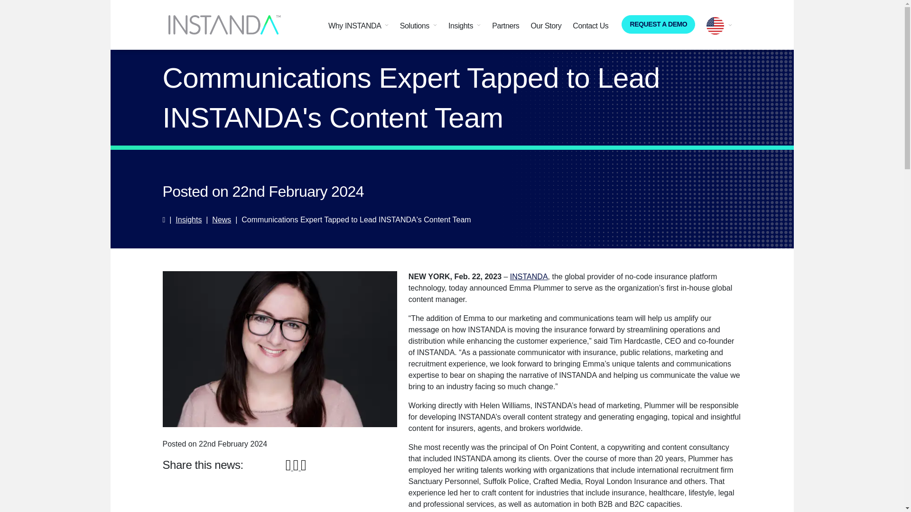  I want to click on Insights, so click(464, 26).